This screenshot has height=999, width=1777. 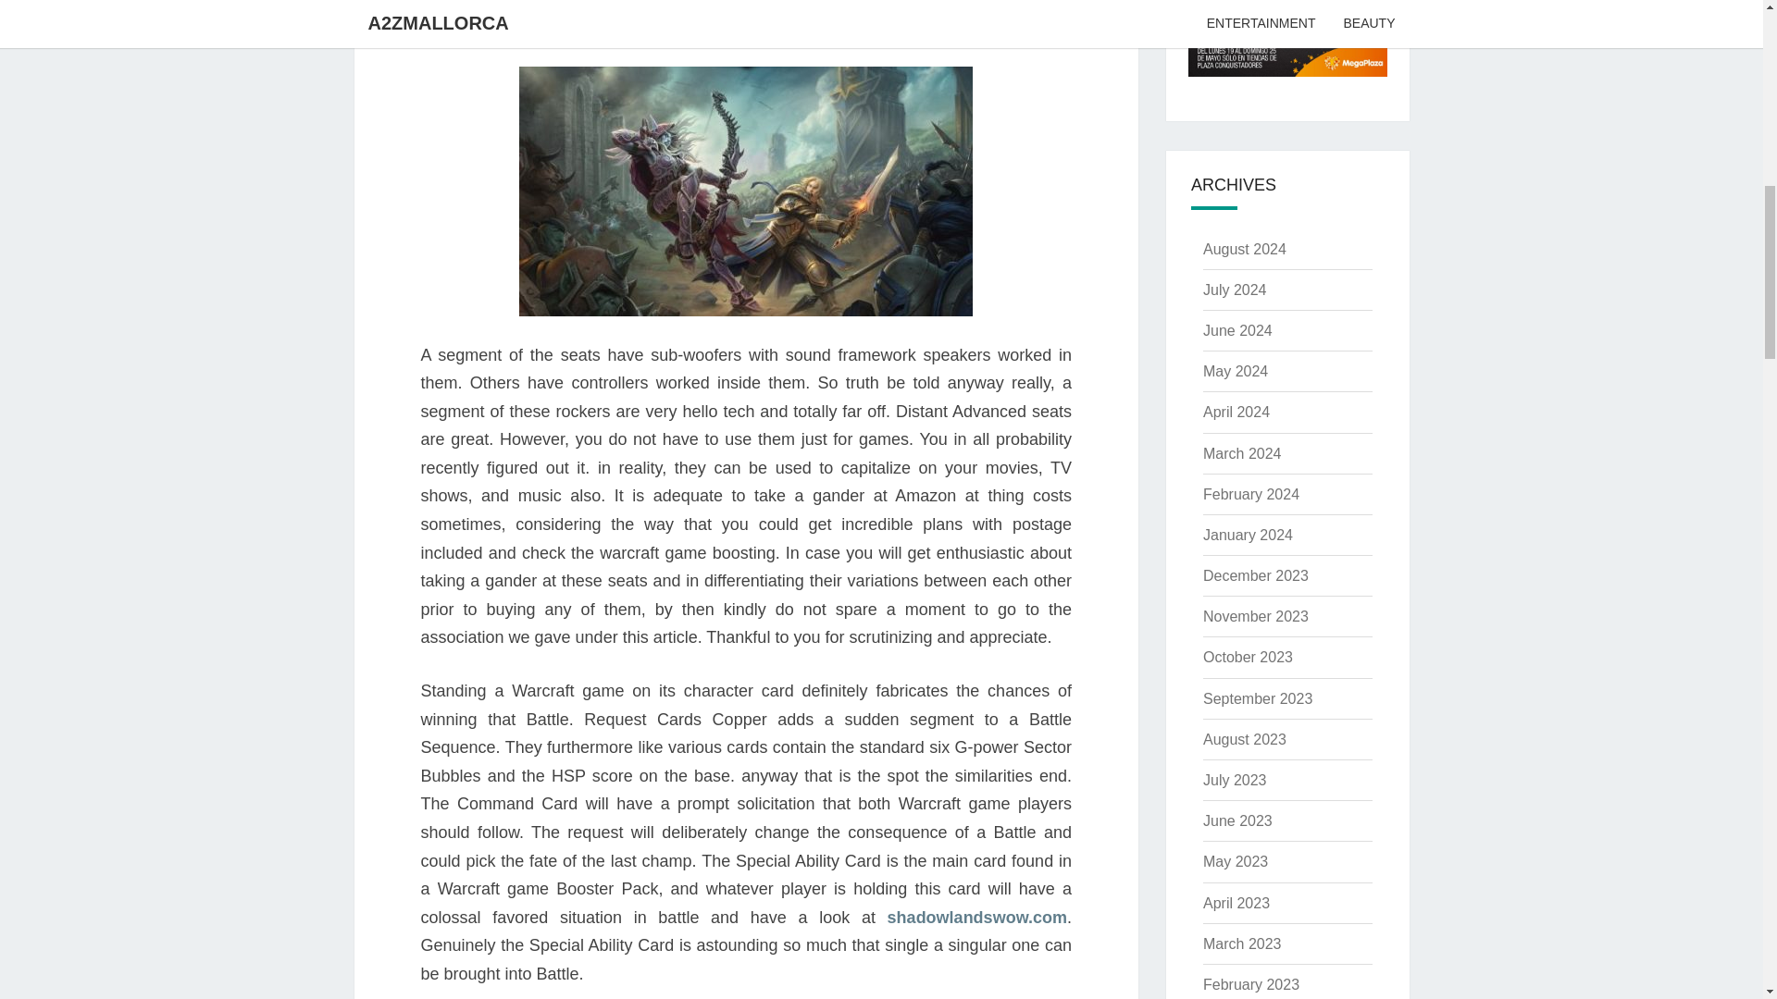 What do you see at coordinates (1250, 494) in the screenshot?
I see `February 2024` at bounding box center [1250, 494].